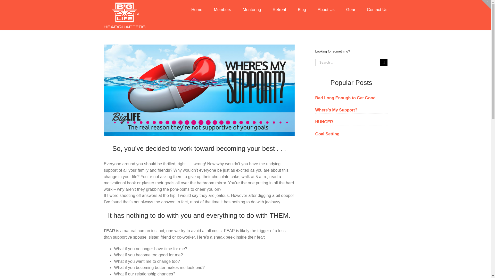 The height and width of the screenshot is (278, 495). Describe the element at coordinates (324, 122) in the screenshot. I see `HUNGER` at that location.